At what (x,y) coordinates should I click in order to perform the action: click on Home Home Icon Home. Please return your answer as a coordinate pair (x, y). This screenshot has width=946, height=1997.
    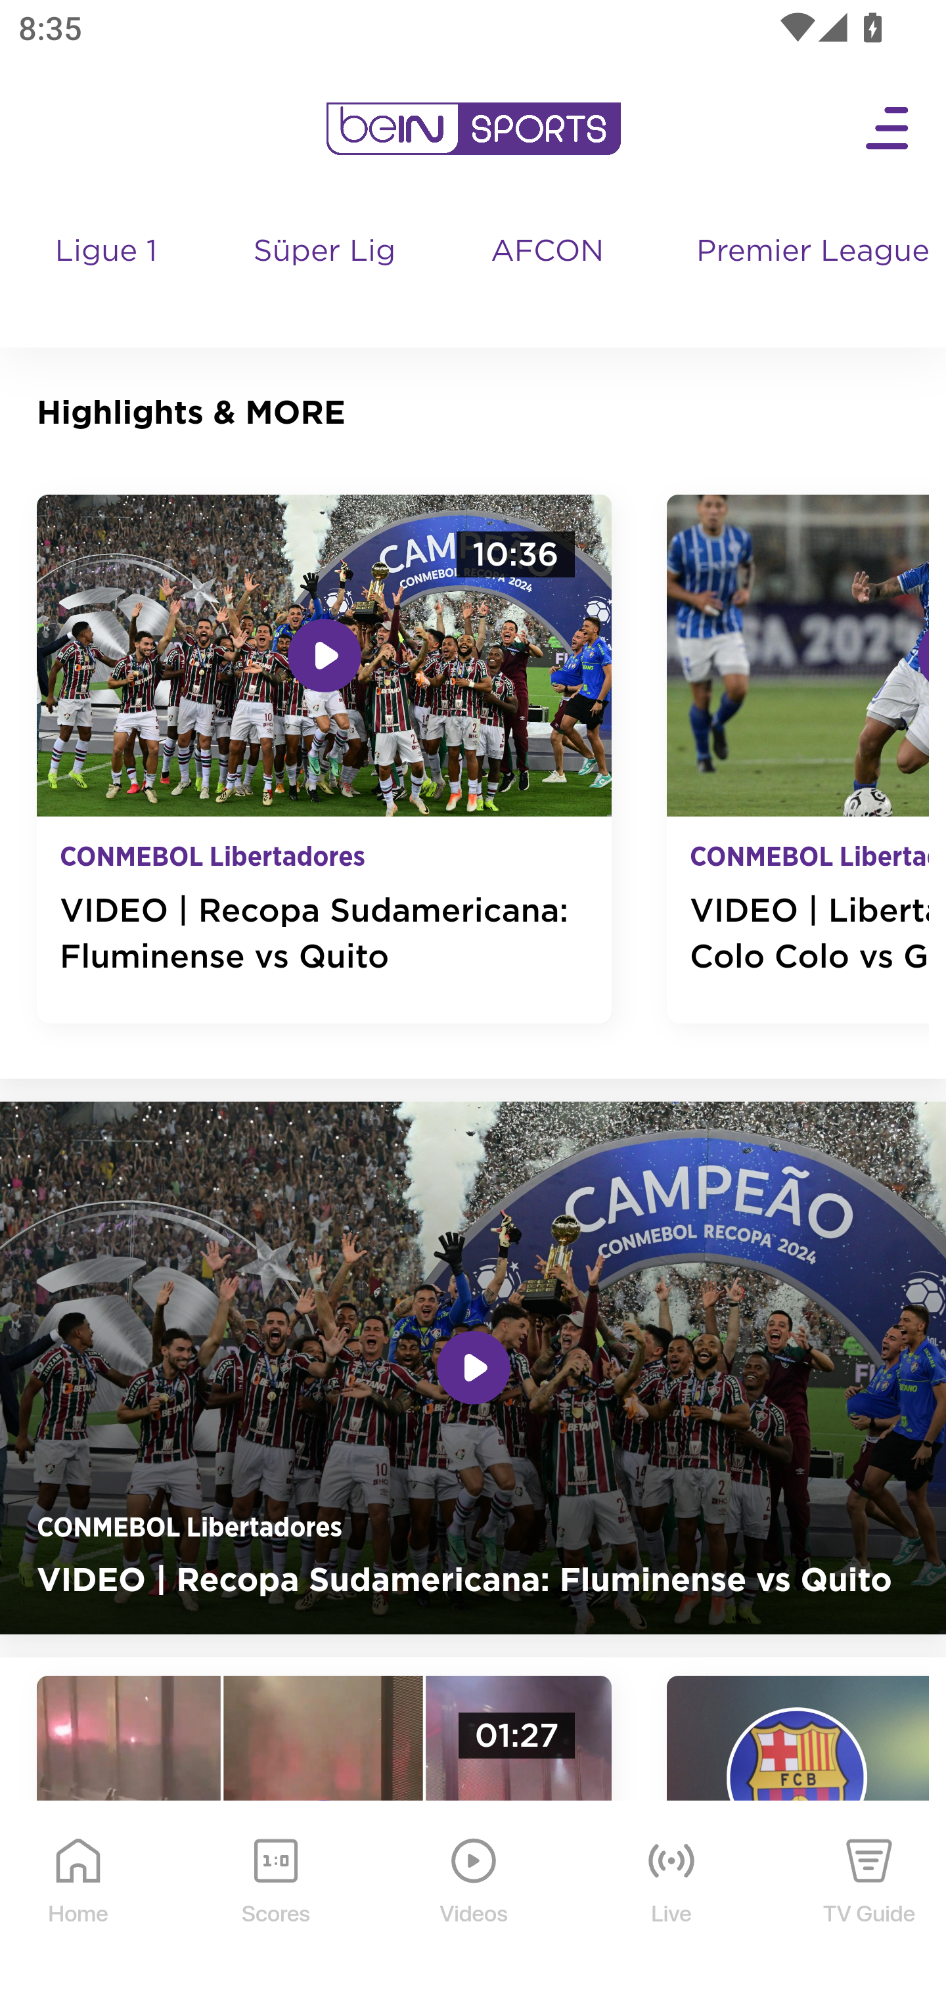
    Looking at the image, I should click on (79, 1900).